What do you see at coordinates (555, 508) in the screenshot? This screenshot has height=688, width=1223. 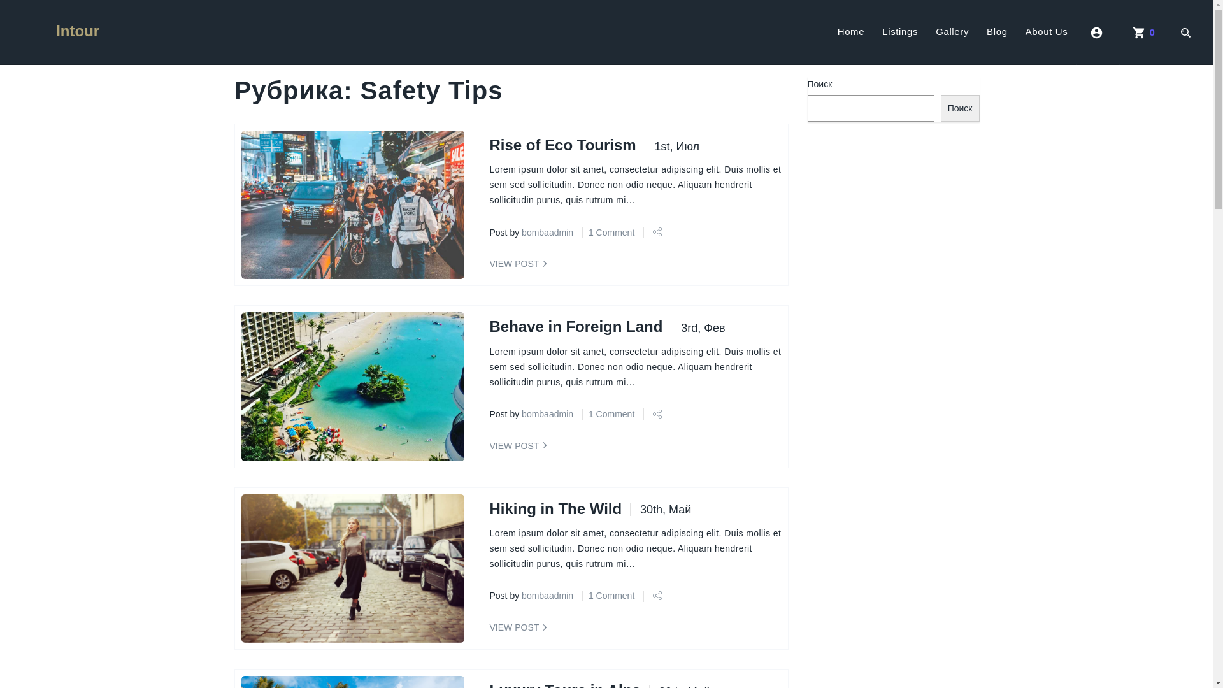 I see `Hiking in The Wild` at bounding box center [555, 508].